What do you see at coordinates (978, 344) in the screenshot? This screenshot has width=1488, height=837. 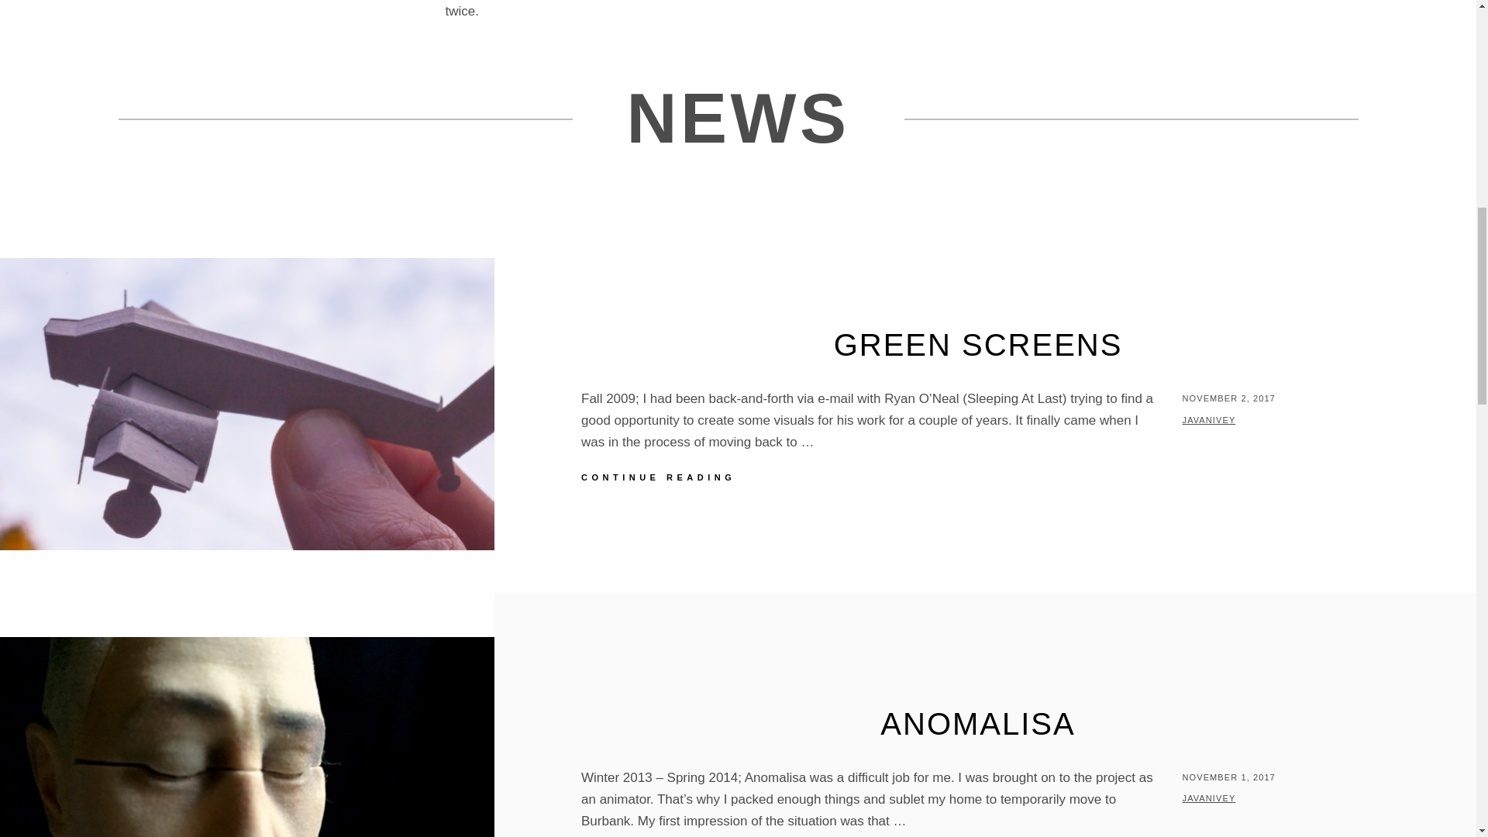 I see `GREEN SCREENS` at bounding box center [978, 344].